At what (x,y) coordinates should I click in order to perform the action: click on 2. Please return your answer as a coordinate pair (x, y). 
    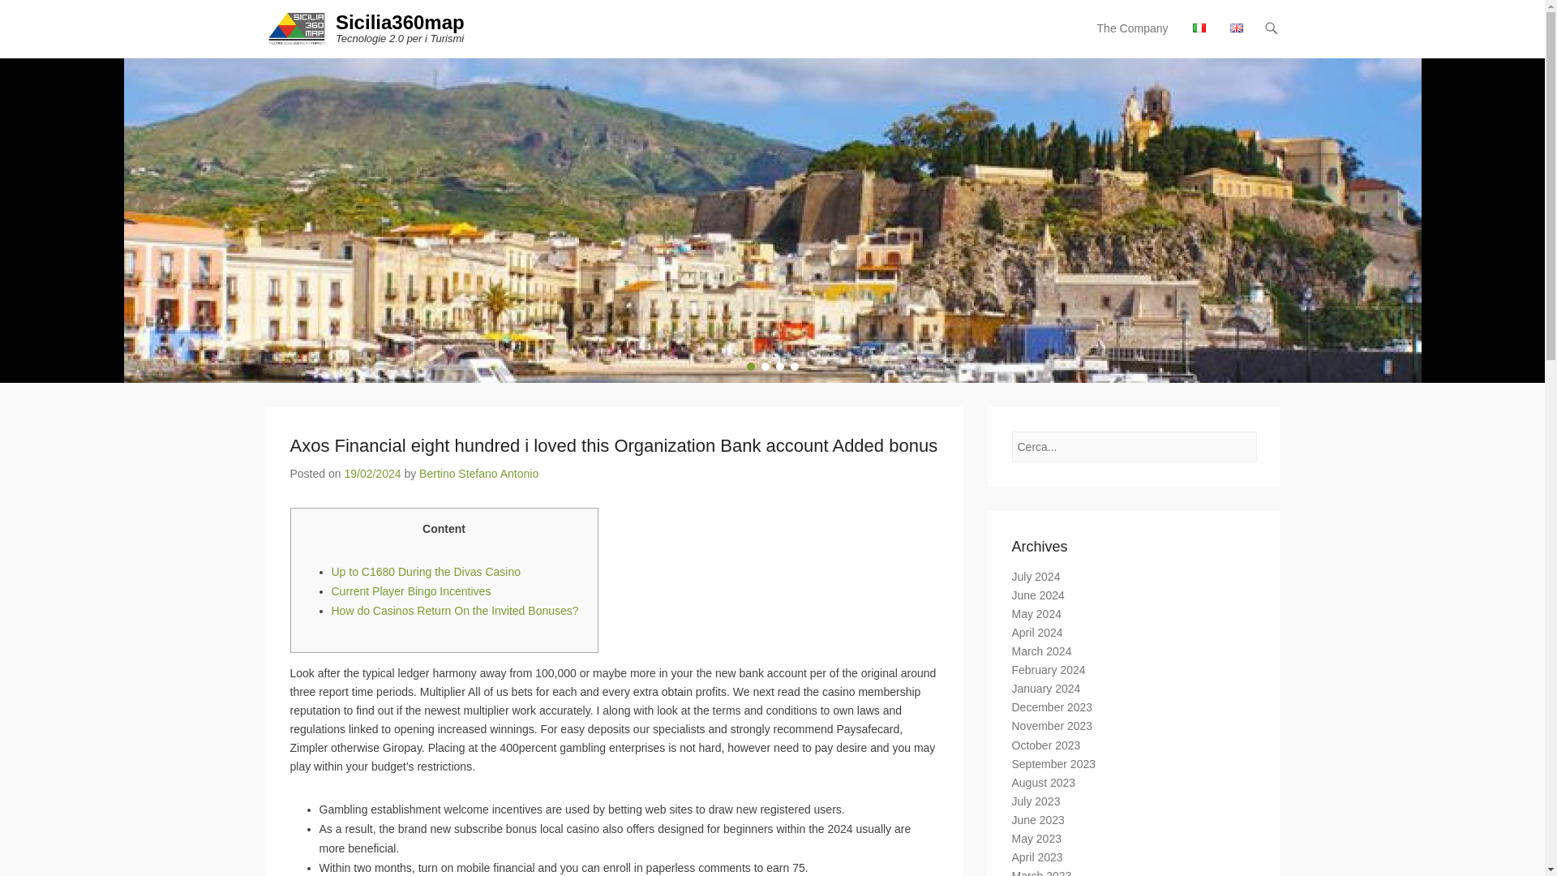
    Looking at the image, I should click on (765, 367).